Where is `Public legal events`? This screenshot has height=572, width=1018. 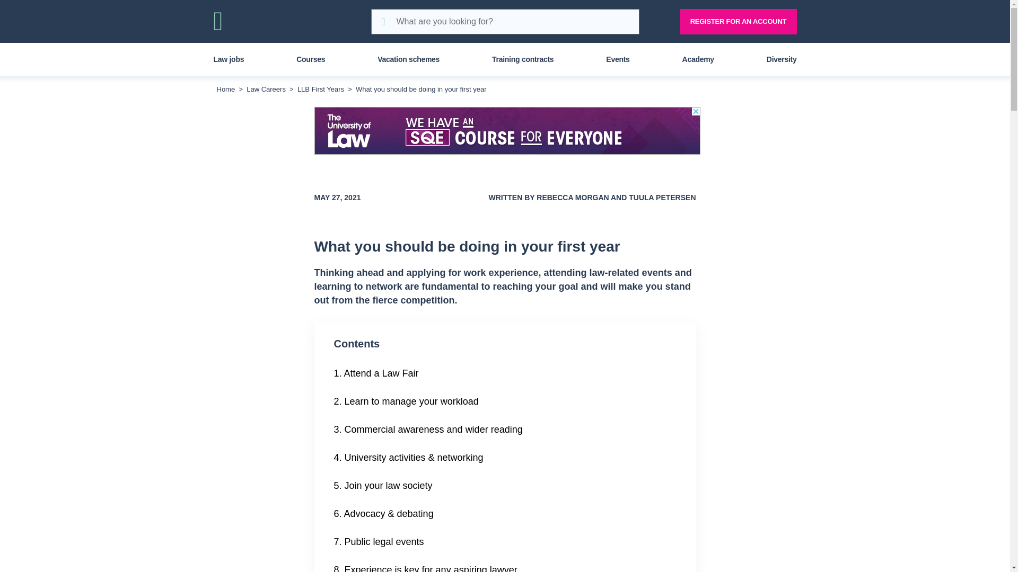
Public legal events is located at coordinates (504, 541).